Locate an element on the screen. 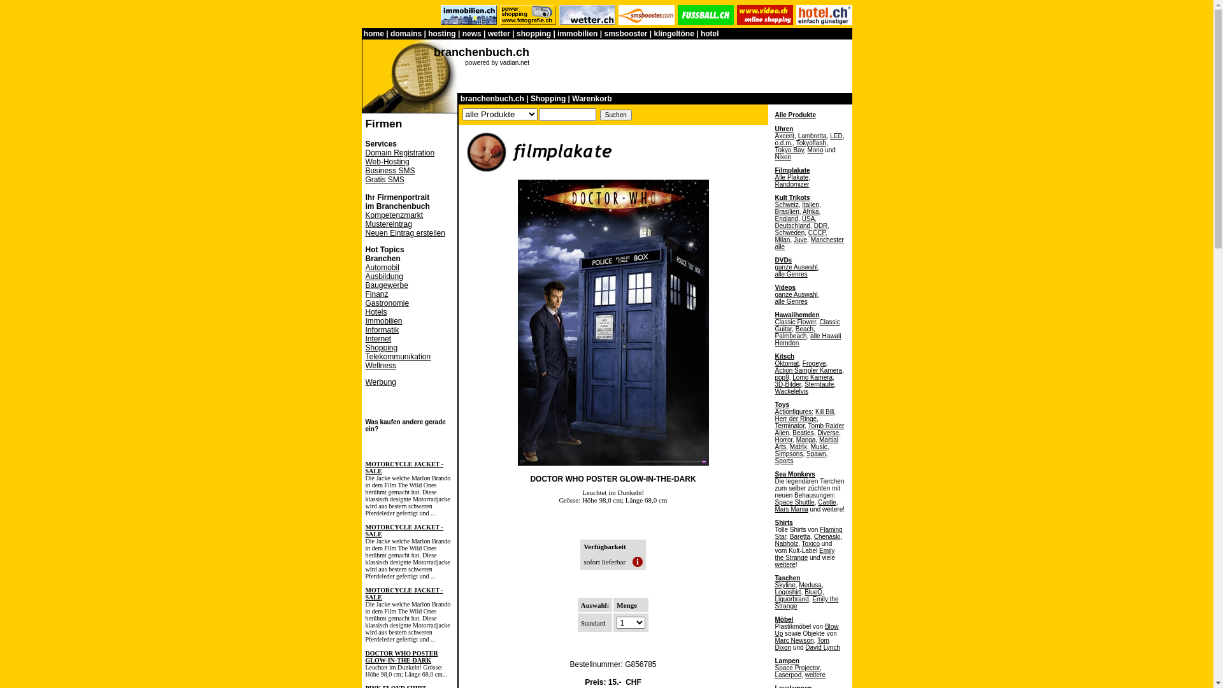  wetter is located at coordinates (499, 34).